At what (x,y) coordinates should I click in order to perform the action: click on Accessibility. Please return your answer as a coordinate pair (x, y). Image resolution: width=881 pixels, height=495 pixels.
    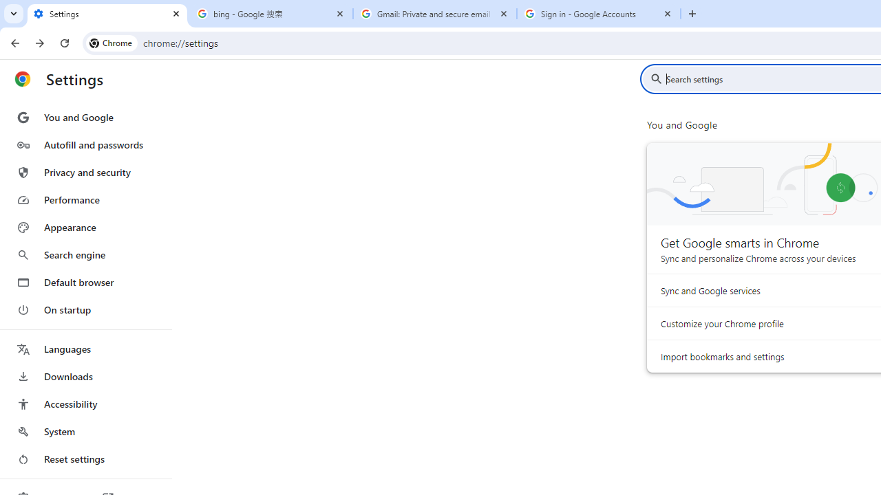
    Looking at the image, I should click on (85, 404).